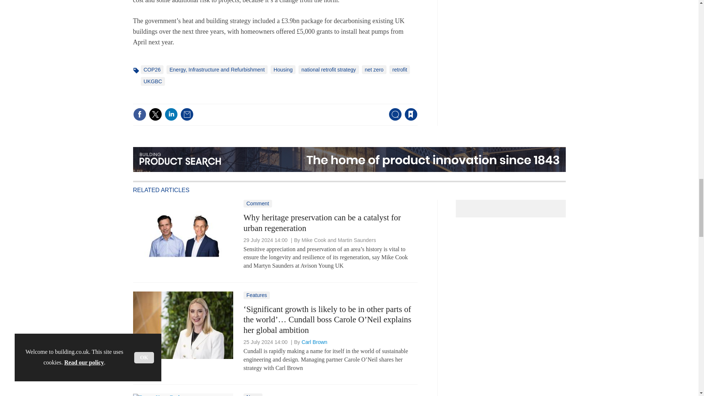 Image resolution: width=704 pixels, height=396 pixels. I want to click on Share this on Linked in, so click(170, 114).